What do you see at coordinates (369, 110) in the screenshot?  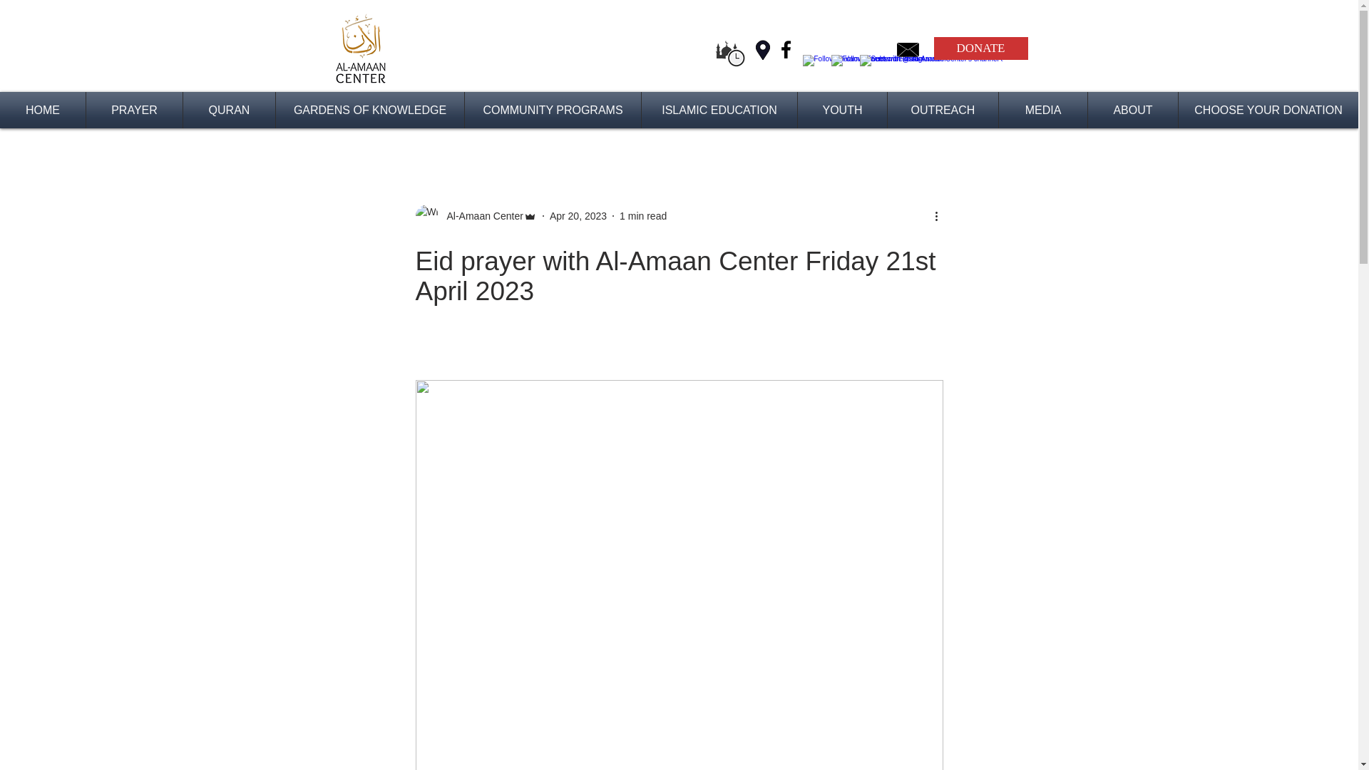 I see `GARDENS OF KNOWLEDGE` at bounding box center [369, 110].